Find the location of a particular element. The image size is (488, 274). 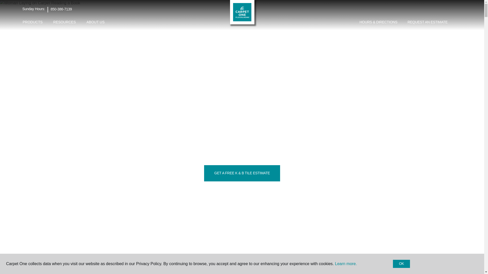

ABOUT US is located at coordinates (95, 22).